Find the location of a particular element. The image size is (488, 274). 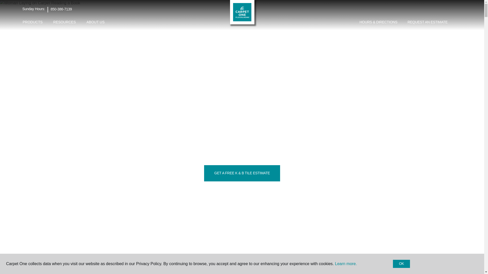

ABOUT US is located at coordinates (95, 22).